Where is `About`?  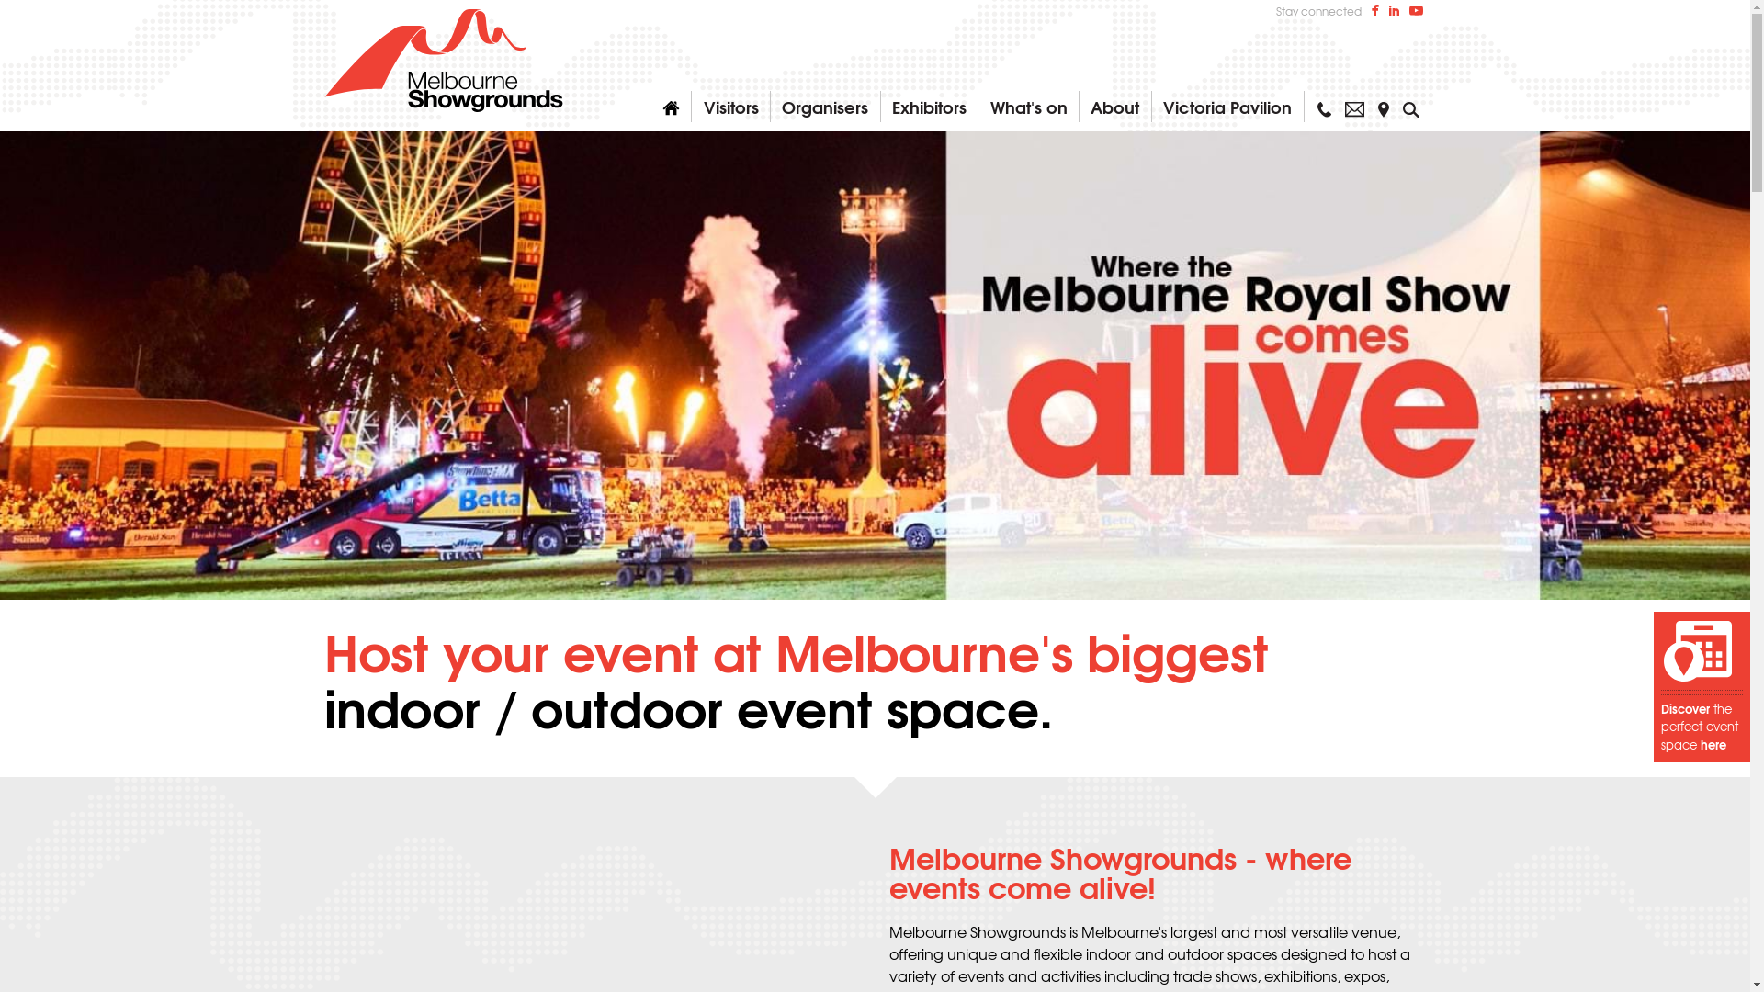 About is located at coordinates (1115, 107).